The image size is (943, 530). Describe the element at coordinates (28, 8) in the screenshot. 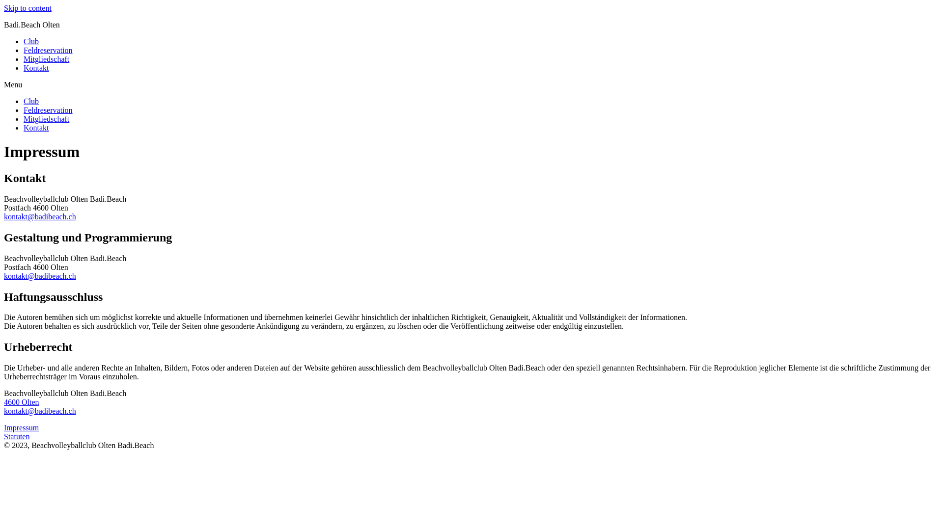

I see `Skip to content` at that location.